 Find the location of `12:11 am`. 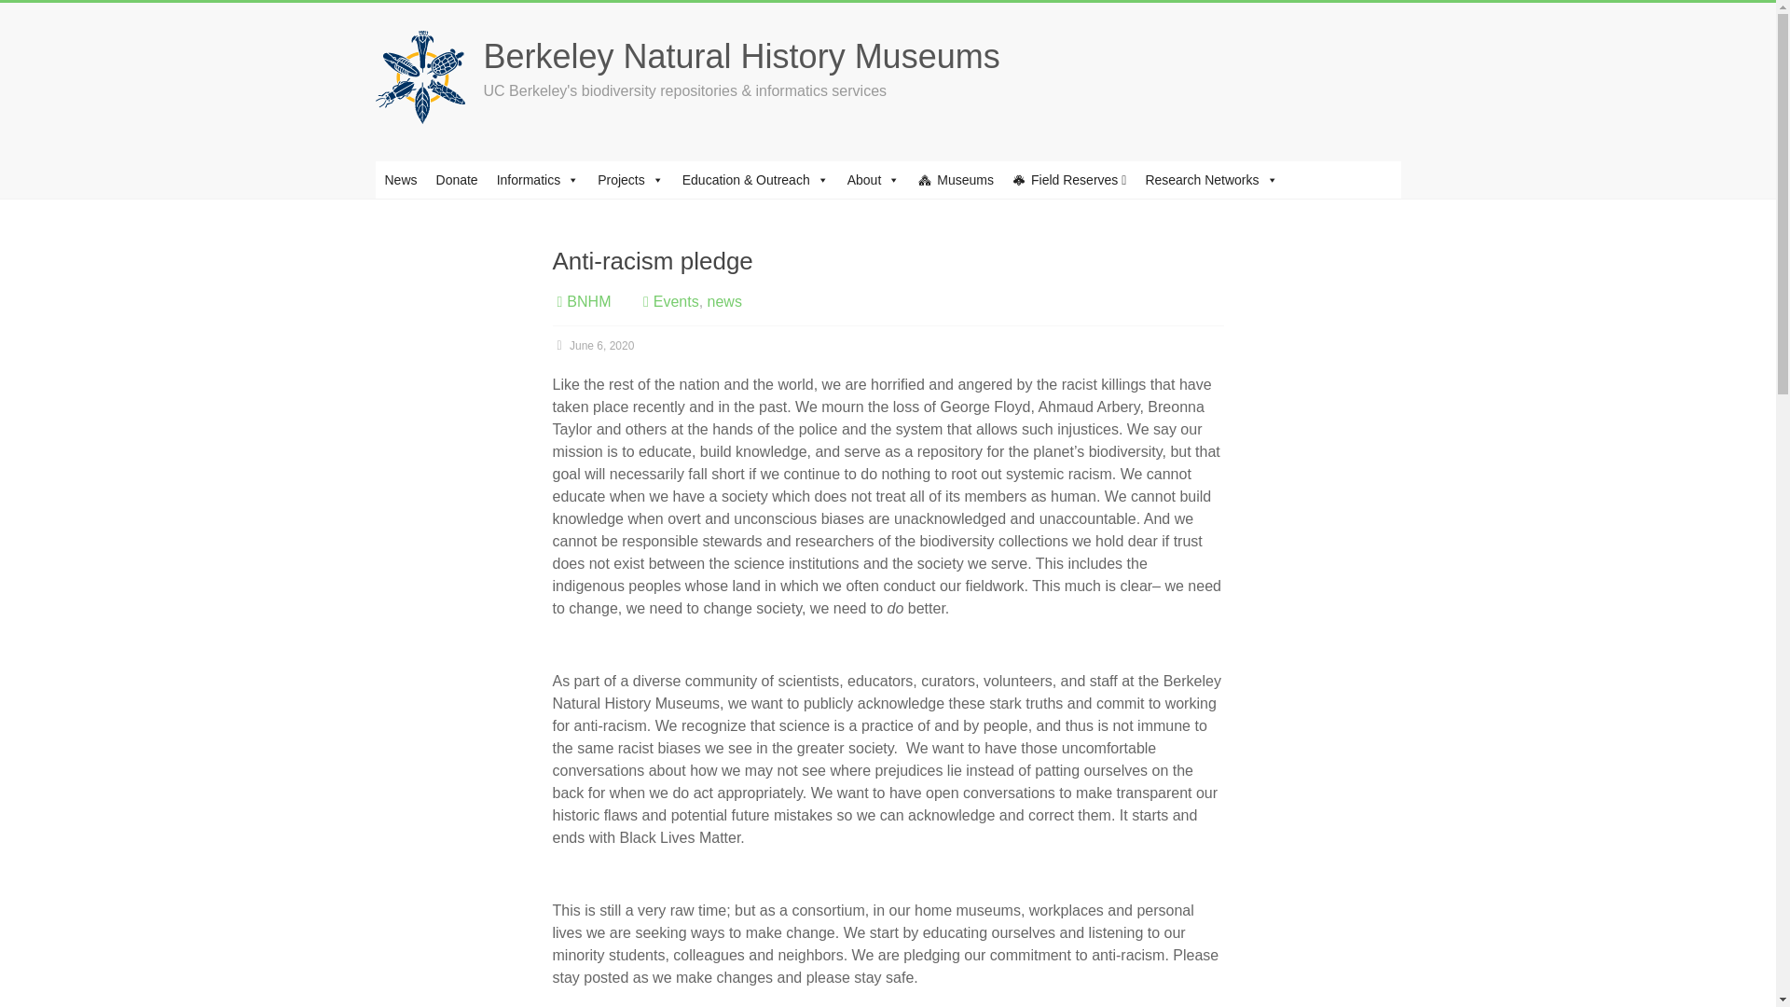

12:11 am is located at coordinates (592, 345).